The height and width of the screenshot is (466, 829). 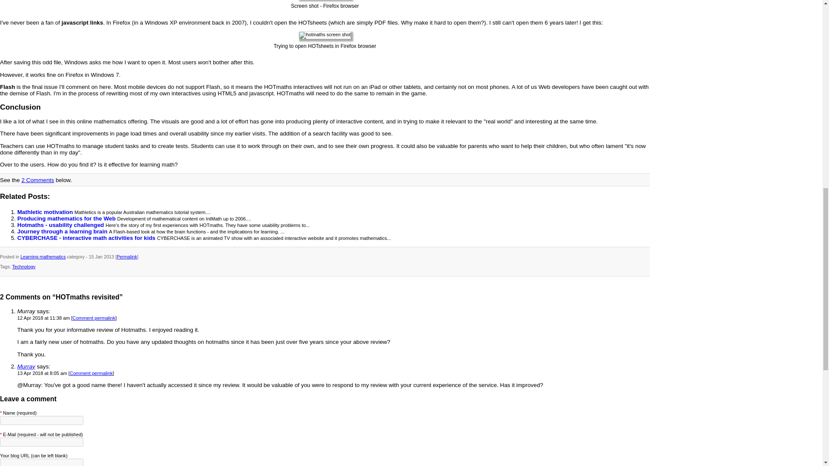 What do you see at coordinates (26, 367) in the screenshot?
I see `Murray` at bounding box center [26, 367].